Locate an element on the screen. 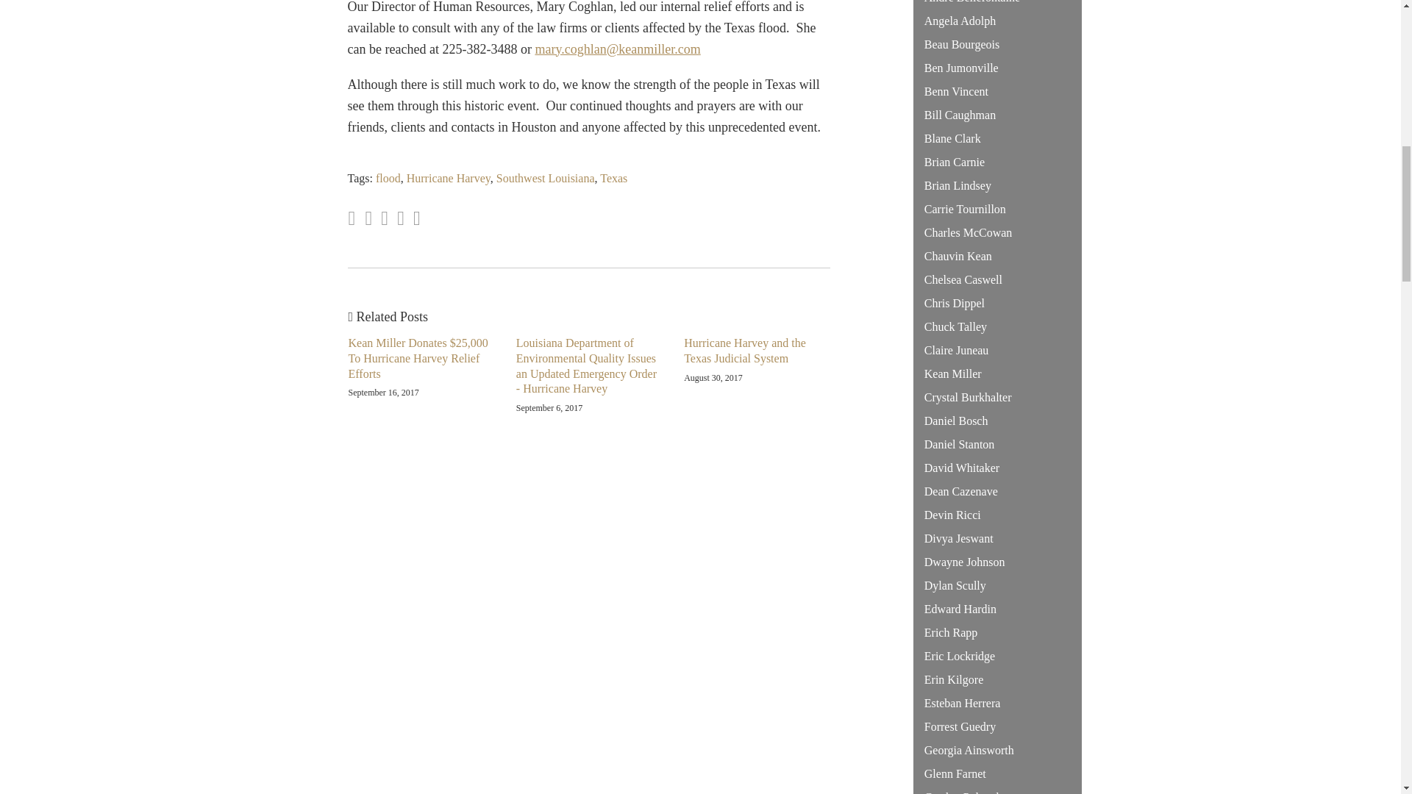 This screenshot has width=1412, height=794. Southwest Louisiana is located at coordinates (546, 178).